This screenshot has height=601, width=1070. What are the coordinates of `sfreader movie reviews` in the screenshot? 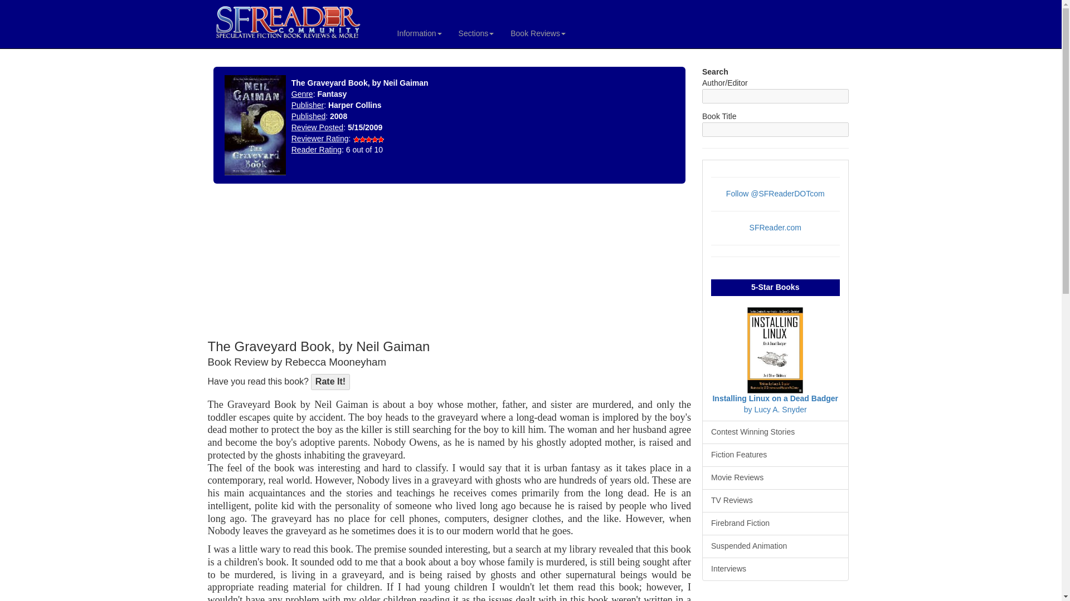 It's located at (775, 478).